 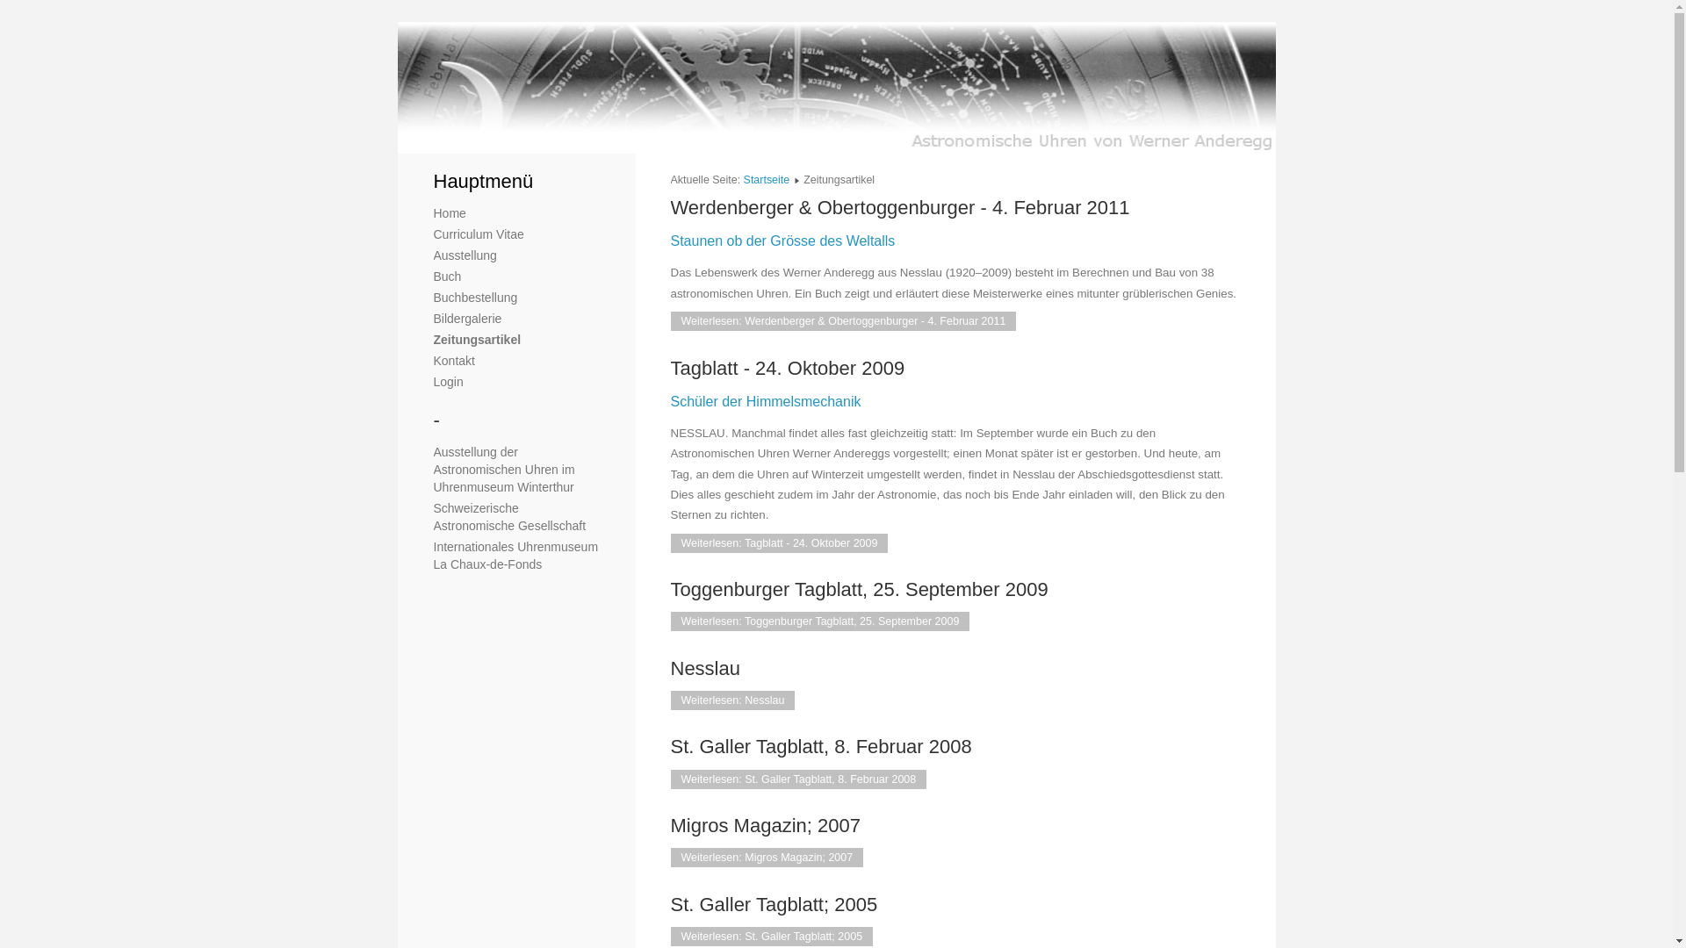 What do you see at coordinates (465, 136) in the screenshot?
I see `4` at bounding box center [465, 136].